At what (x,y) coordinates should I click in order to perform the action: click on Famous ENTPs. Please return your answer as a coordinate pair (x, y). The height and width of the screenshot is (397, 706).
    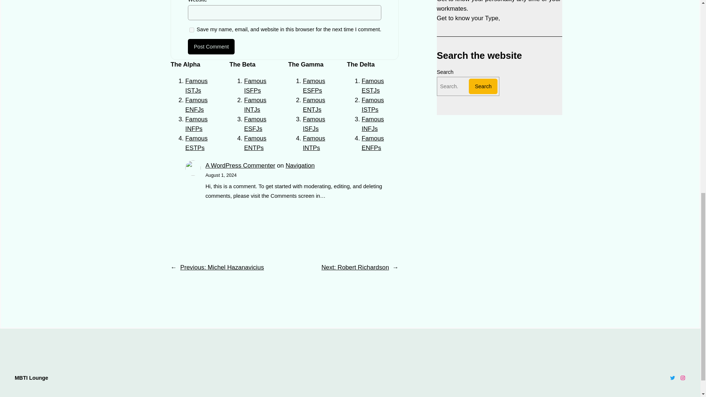
    Looking at the image, I should click on (255, 143).